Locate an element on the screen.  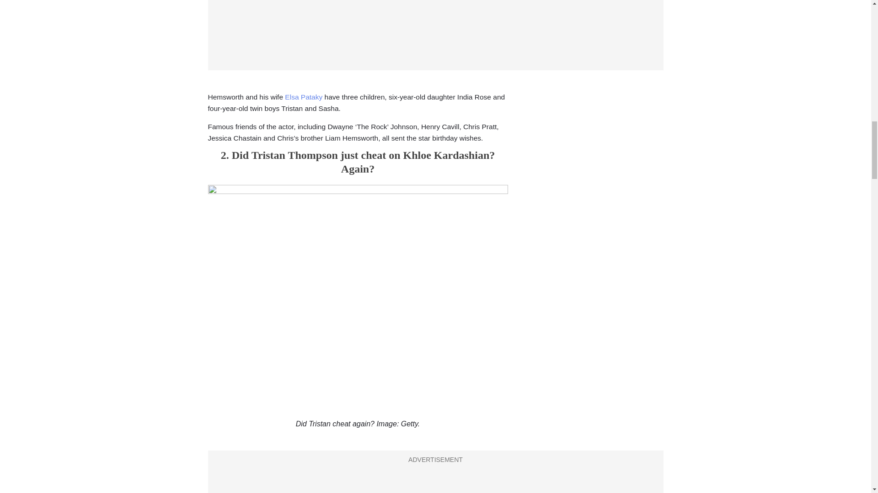
Elsa Pataky is located at coordinates (303, 97).